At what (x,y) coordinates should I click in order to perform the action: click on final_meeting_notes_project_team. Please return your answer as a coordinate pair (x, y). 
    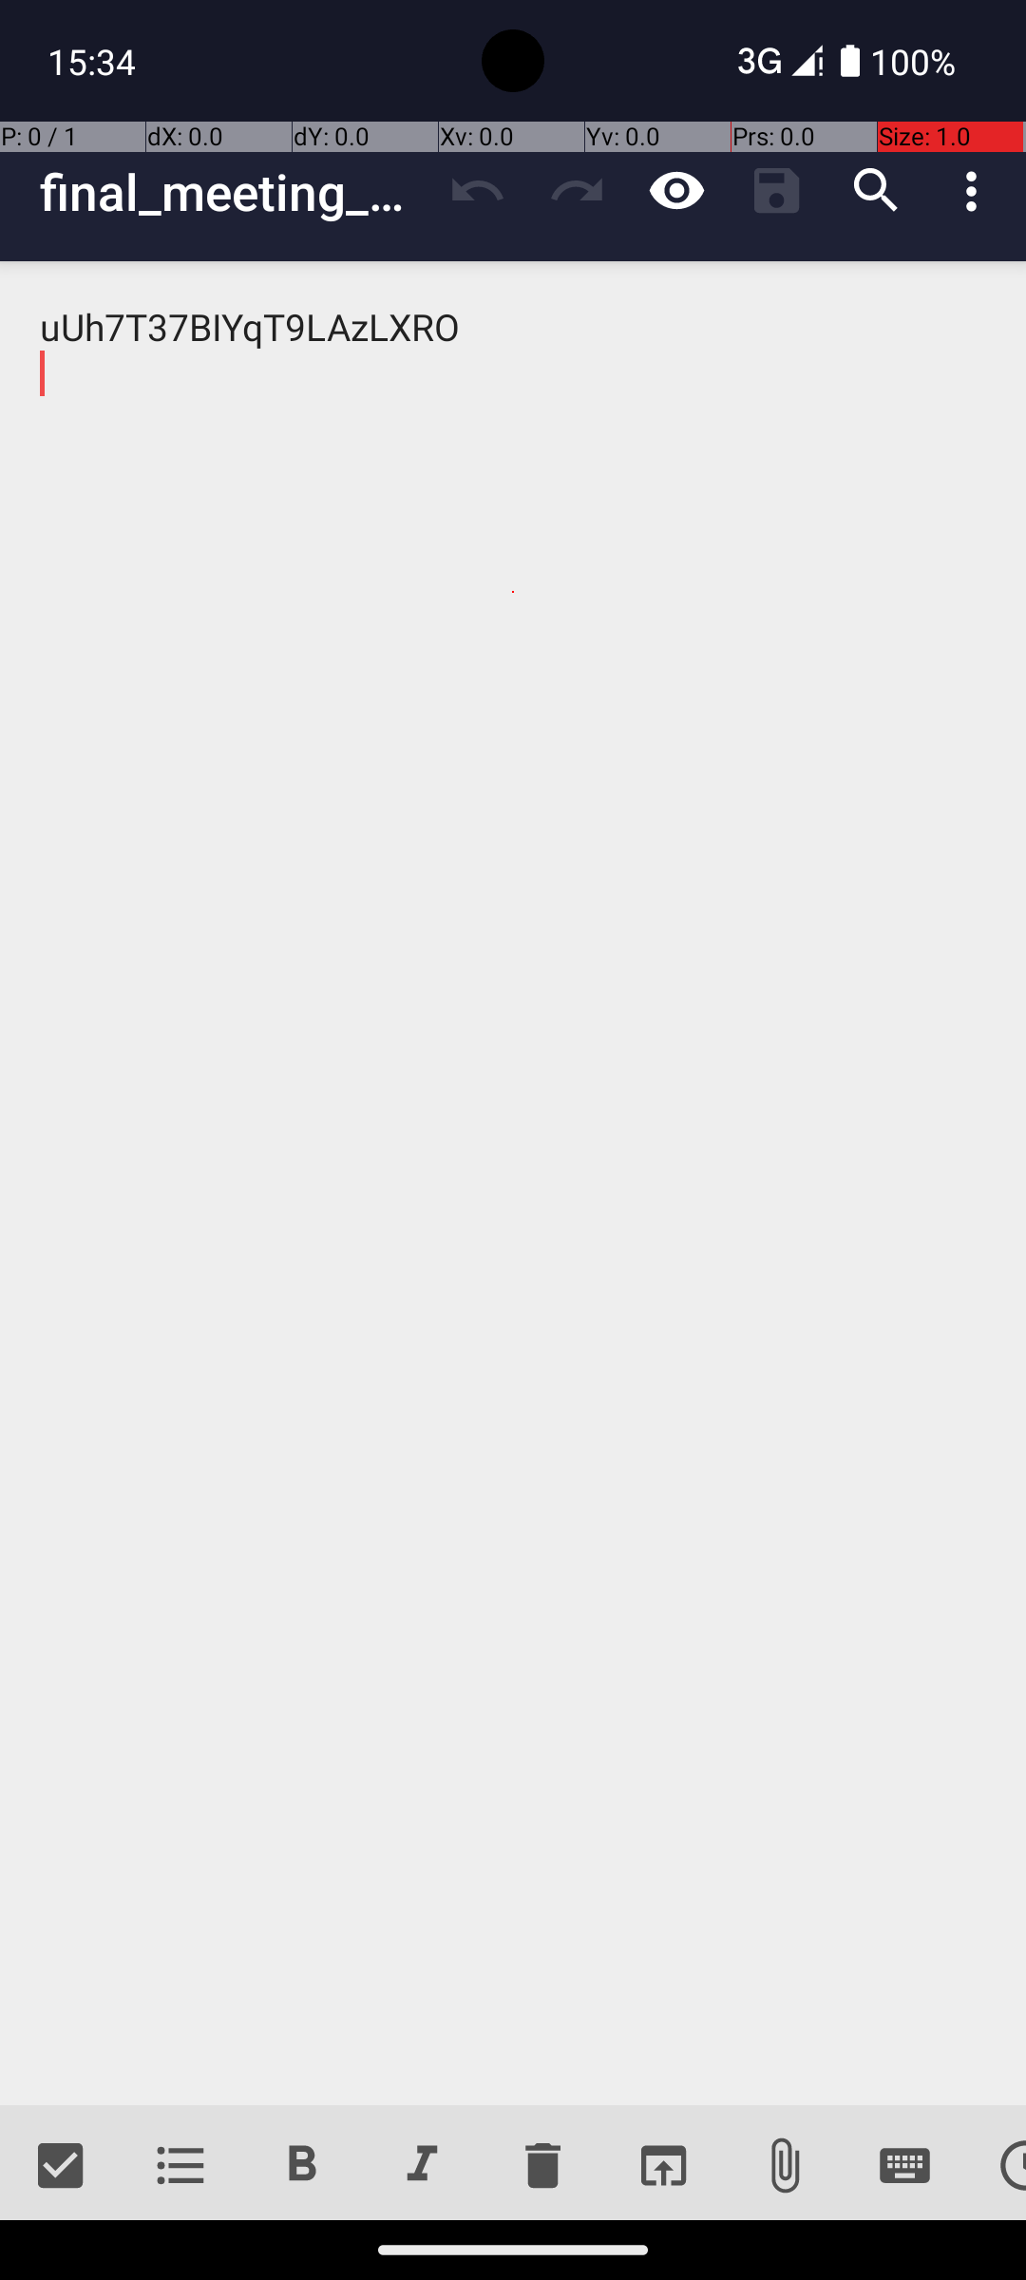
    Looking at the image, I should click on (234, 192).